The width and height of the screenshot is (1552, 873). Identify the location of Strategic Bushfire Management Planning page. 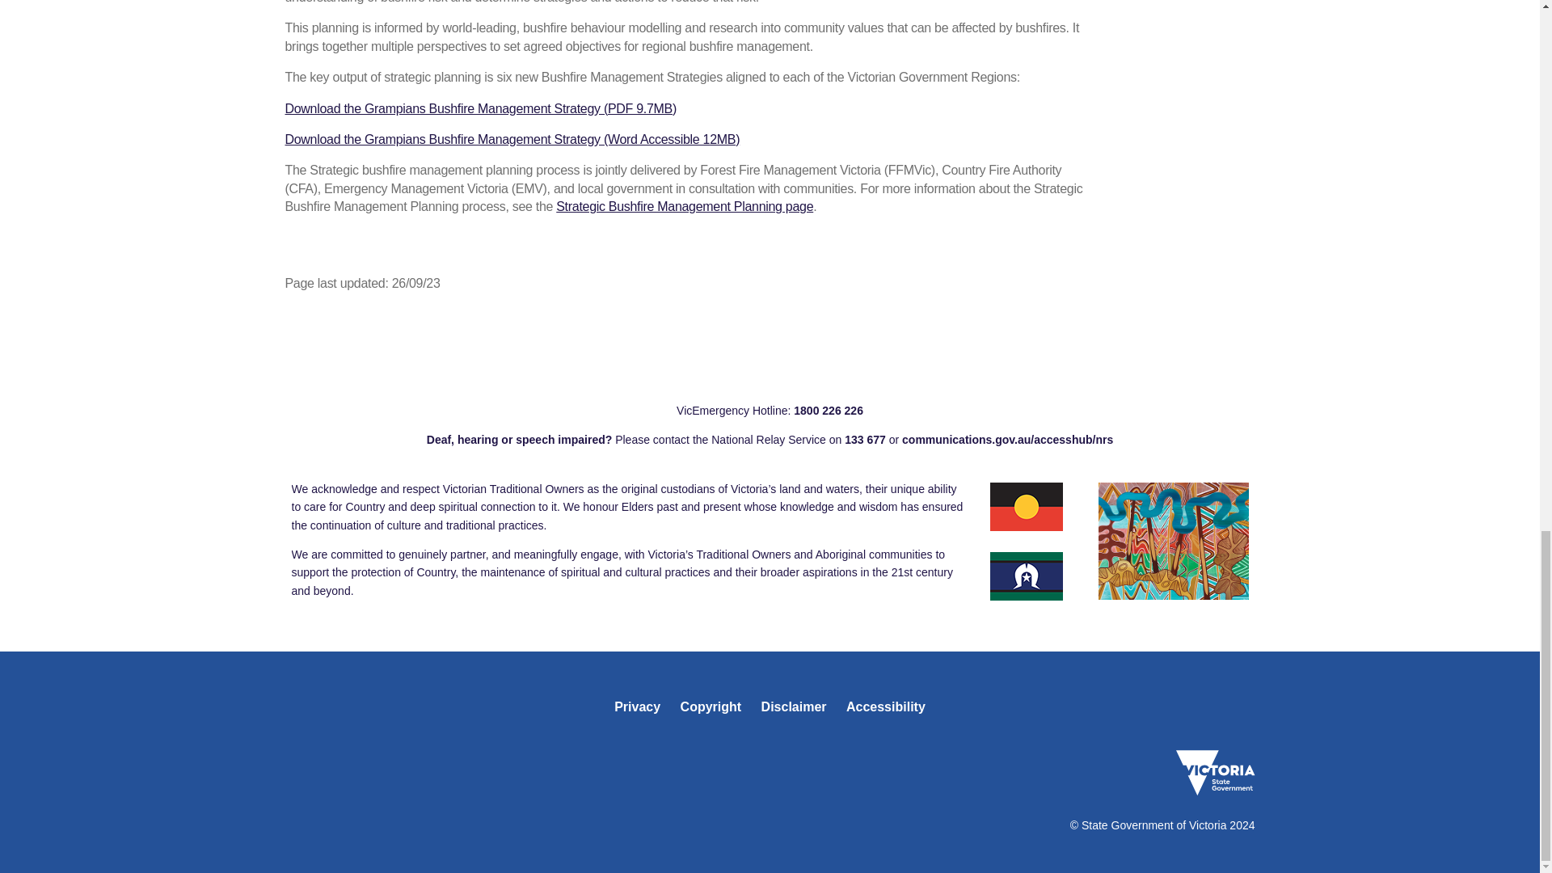
(684, 206).